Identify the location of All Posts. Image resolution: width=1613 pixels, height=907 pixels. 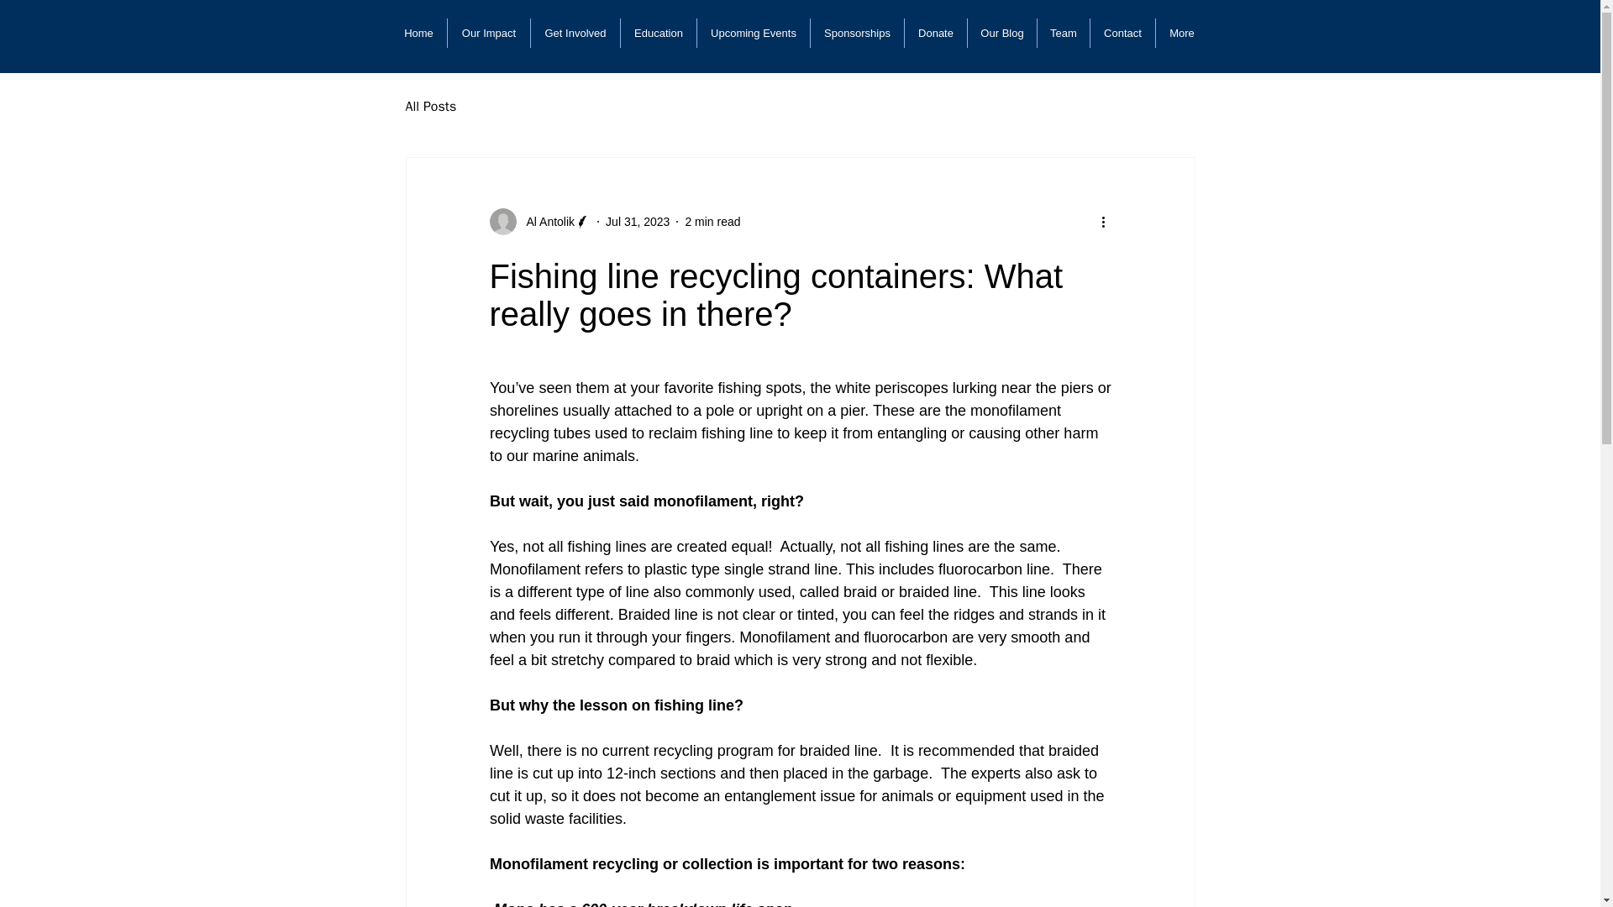
(430, 106).